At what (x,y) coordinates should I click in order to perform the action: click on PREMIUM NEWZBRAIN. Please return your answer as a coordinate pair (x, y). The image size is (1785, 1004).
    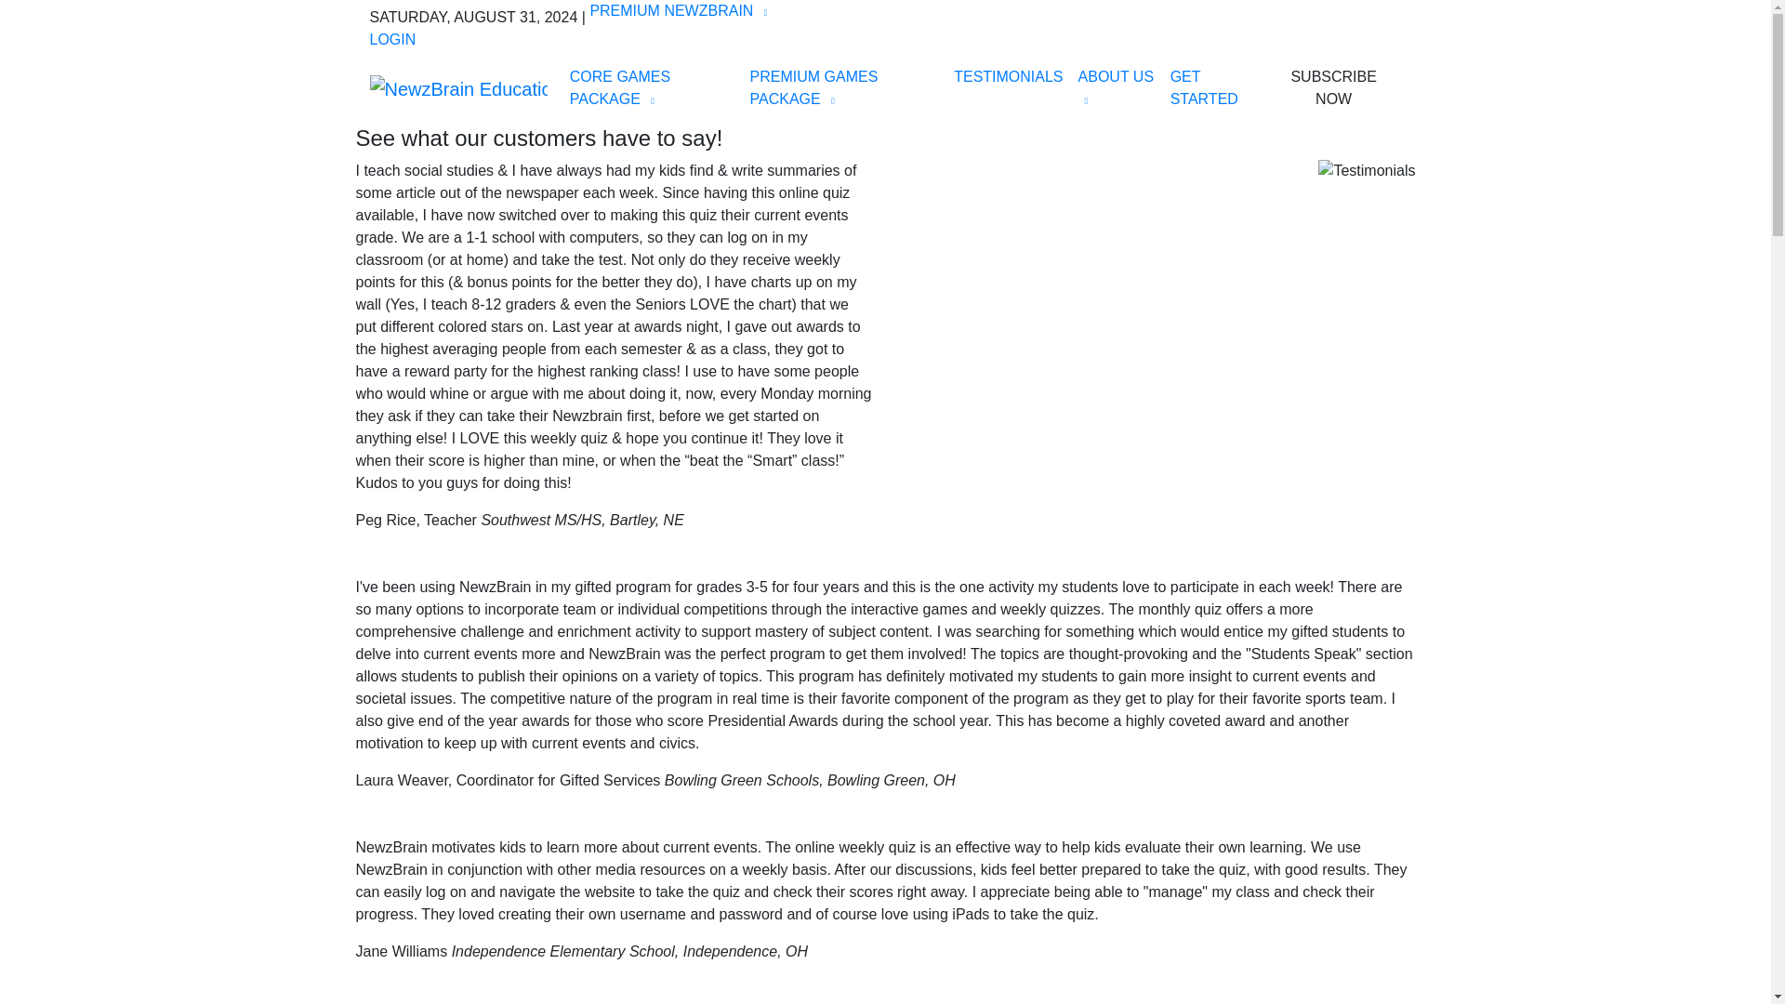
    Looking at the image, I should click on (678, 11).